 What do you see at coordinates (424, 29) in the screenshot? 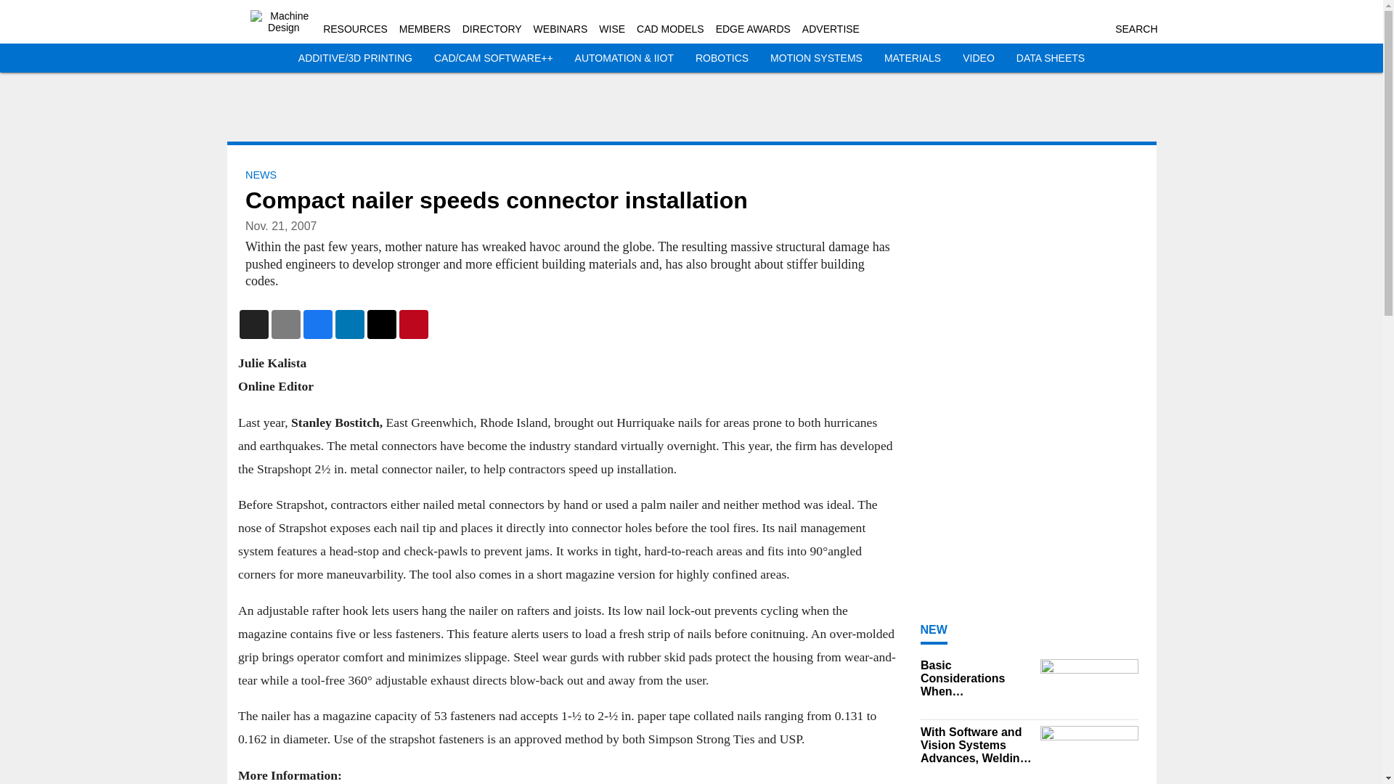
I see `MEMBERS` at bounding box center [424, 29].